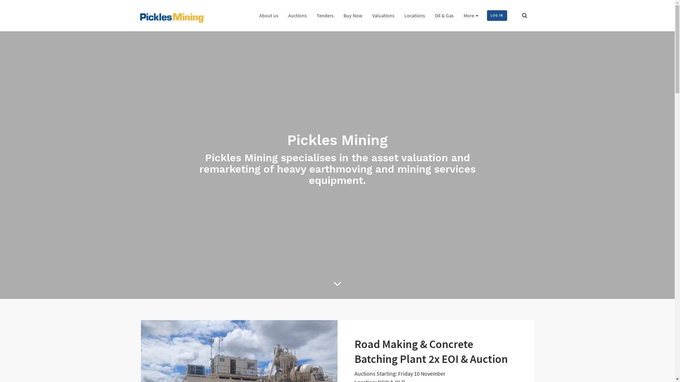  Describe the element at coordinates (269, 15) in the screenshot. I see `About us` at that location.